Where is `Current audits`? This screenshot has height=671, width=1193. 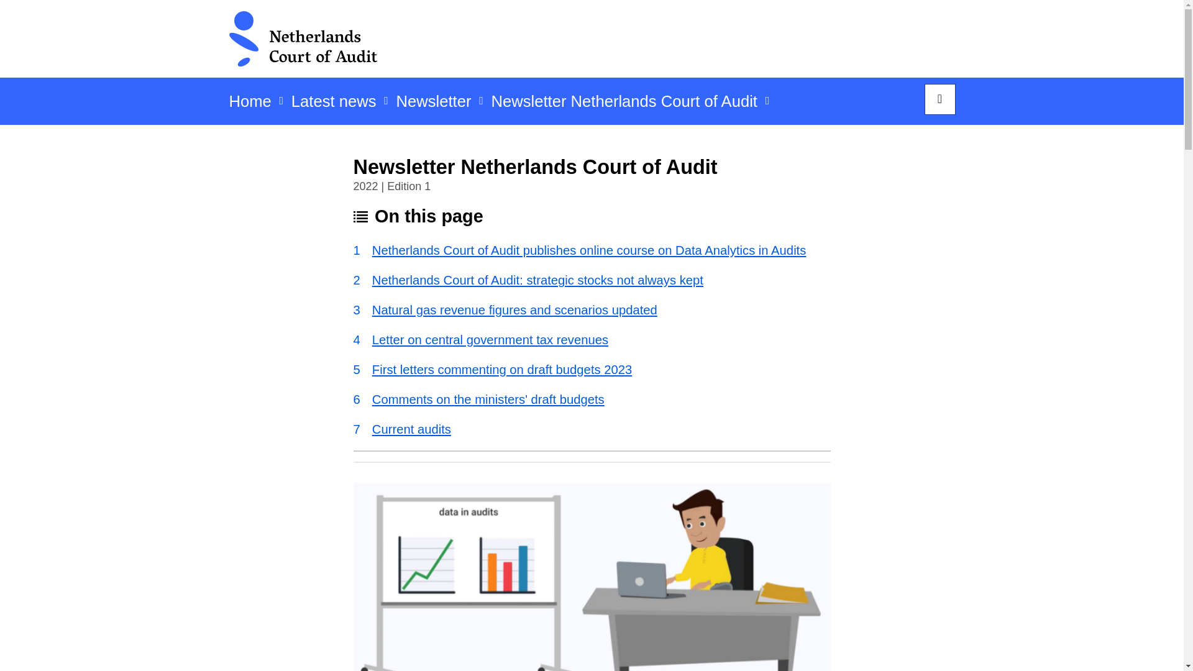
Current audits is located at coordinates (592, 429).